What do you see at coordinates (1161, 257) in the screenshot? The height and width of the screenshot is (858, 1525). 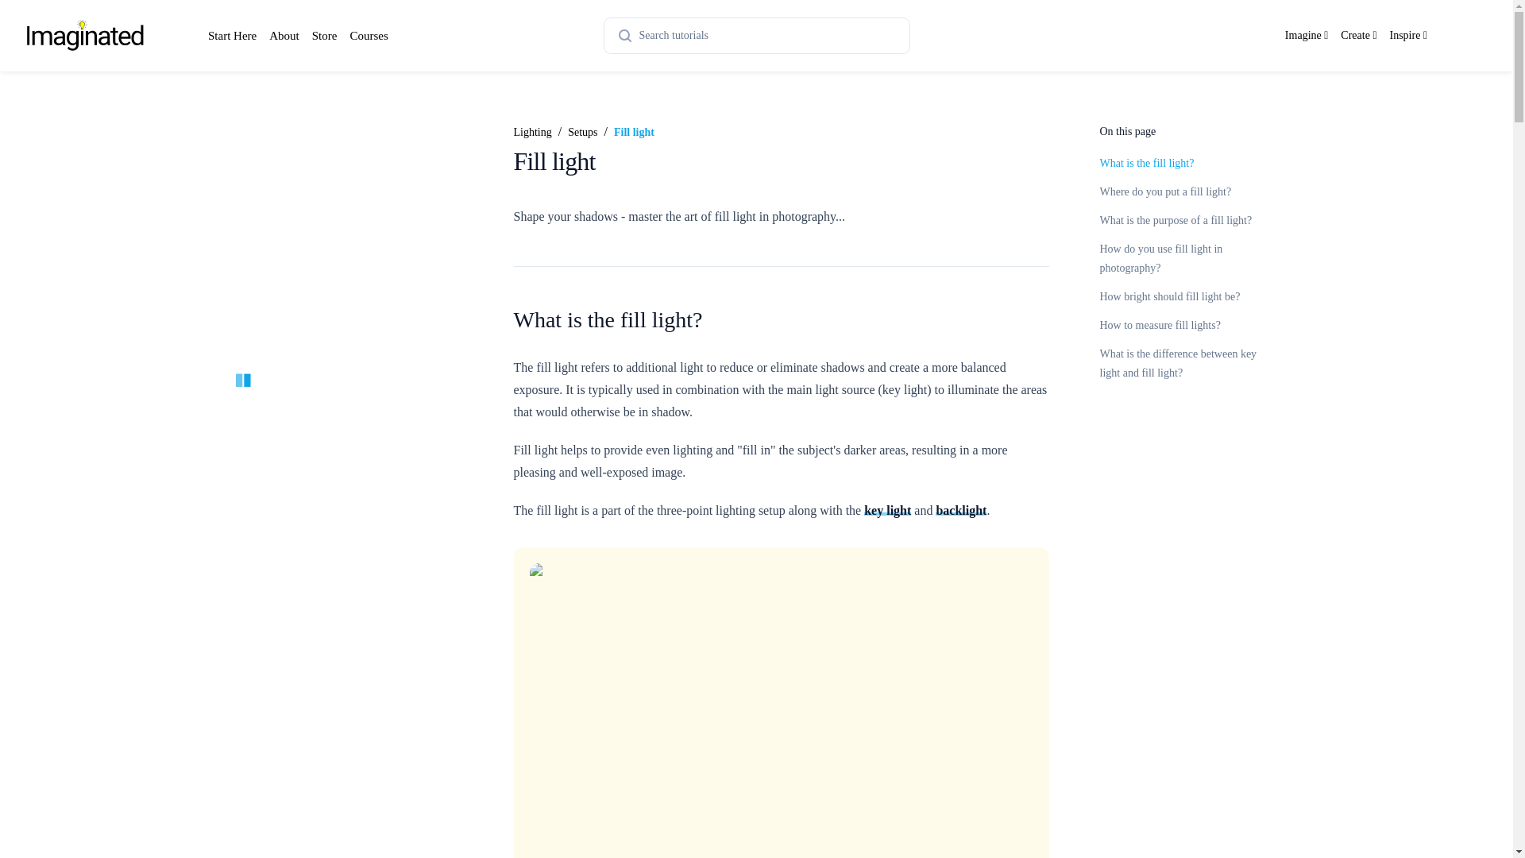 I see `How do you use fill light in photography?` at bounding box center [1161, 257].